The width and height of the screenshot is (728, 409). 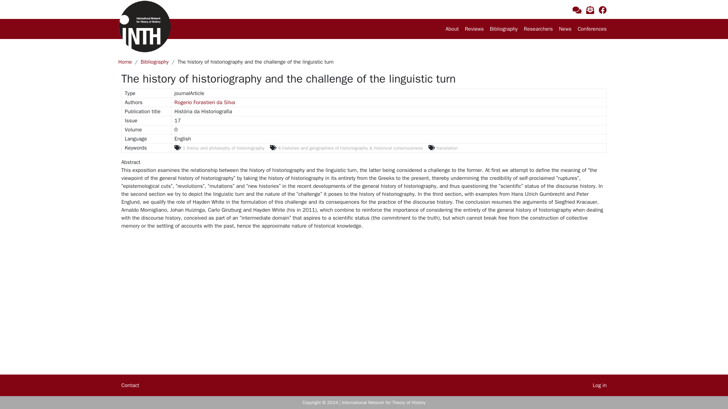 What do you see at coordinates (130, 385) in the screenshot?
I see `Contact` at bounding box center [130, 385].